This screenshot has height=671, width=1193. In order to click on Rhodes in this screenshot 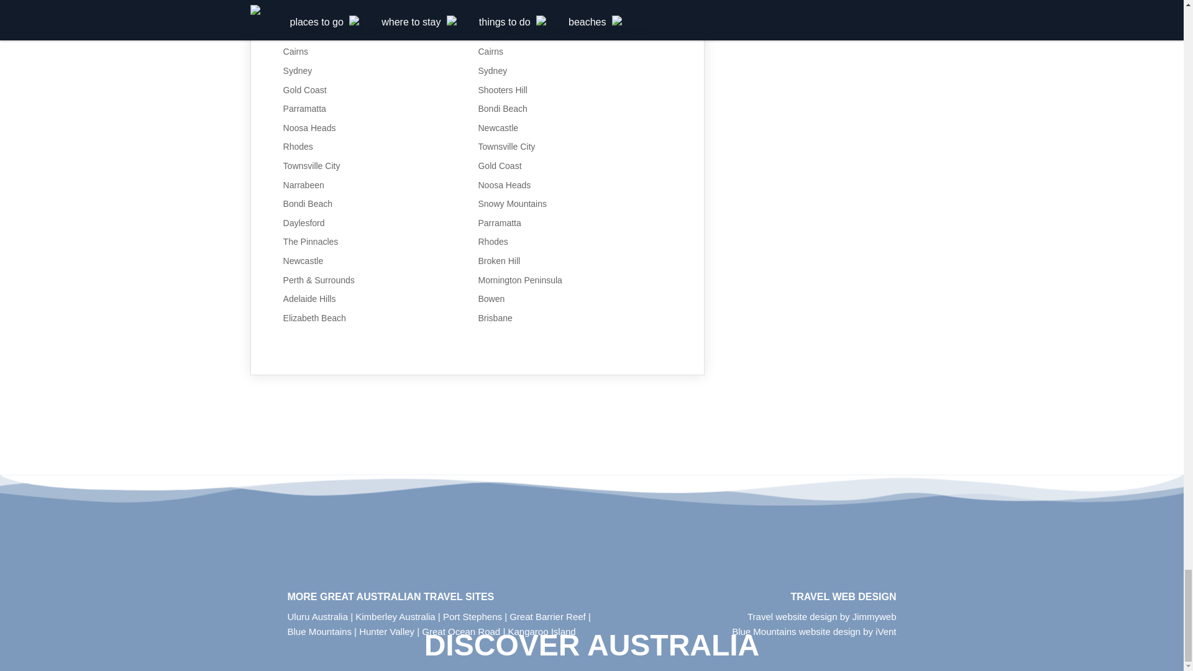, I will do `click(298, 147)`.